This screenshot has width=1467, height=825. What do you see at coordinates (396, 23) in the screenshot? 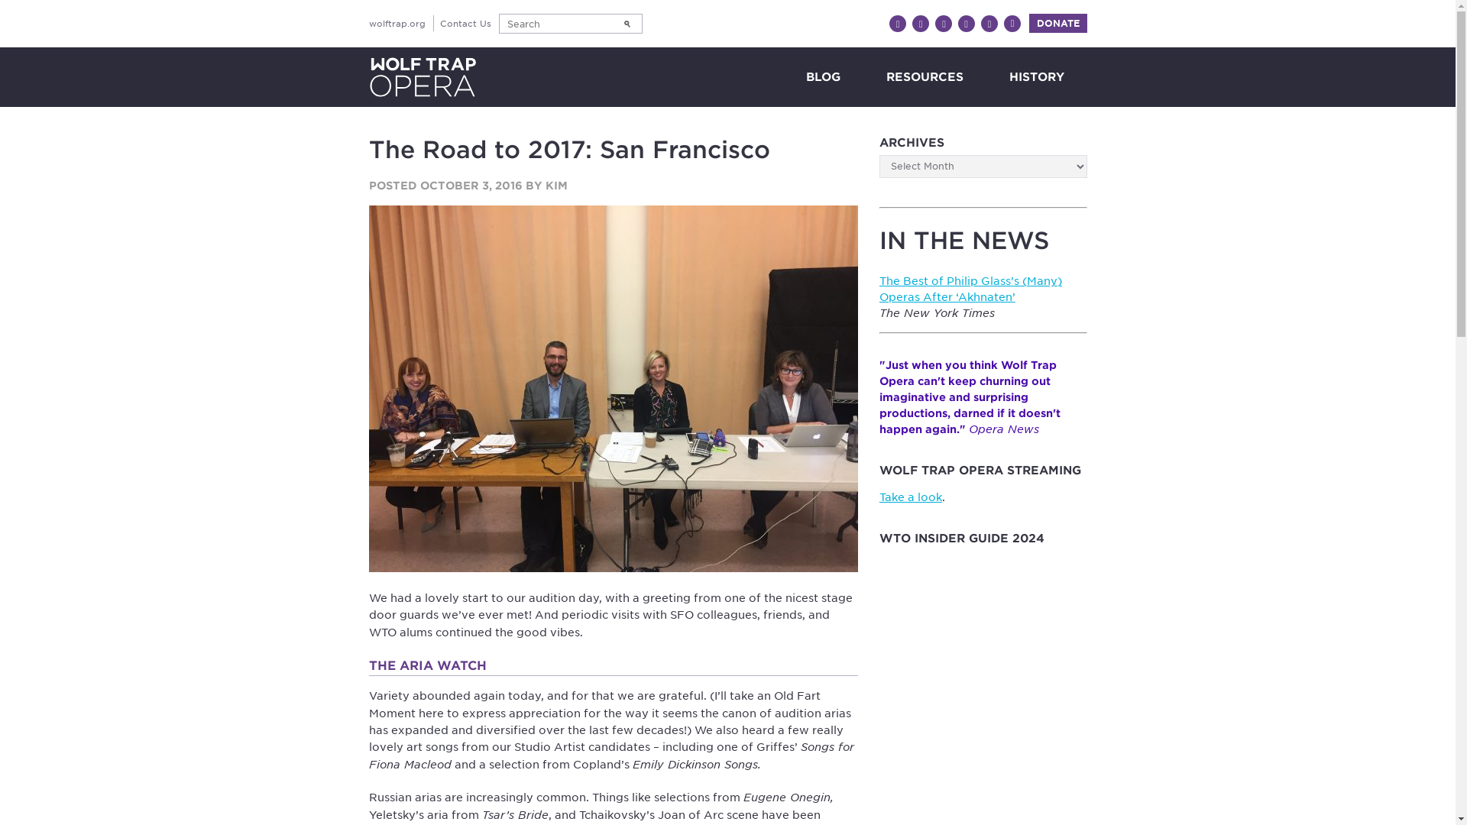
I see `wolftrap.org` at bounding box center [396, 23].